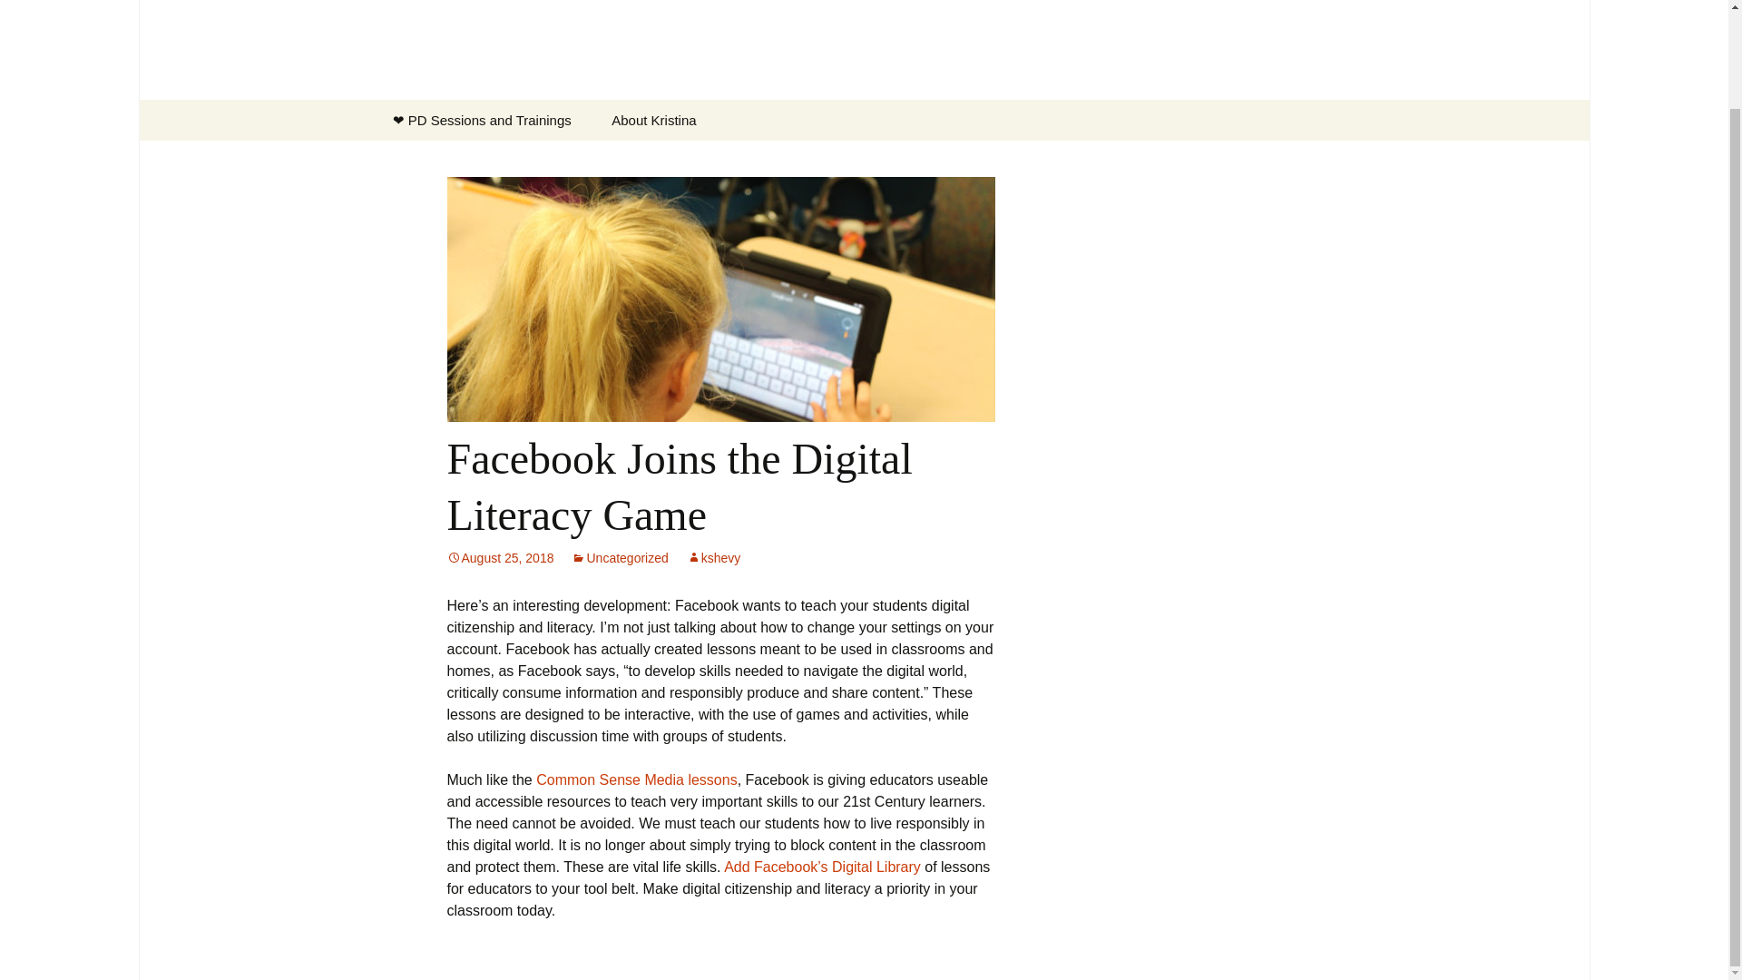 Image resolution: width=1742 pixels, height=980 pixels. I want to click on August 25, 2018, so click(499, 557).